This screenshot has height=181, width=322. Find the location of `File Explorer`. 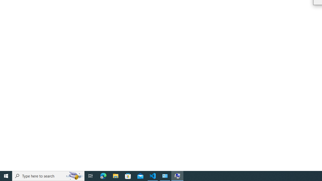

File Explorer is located at coordinates (116, 176).